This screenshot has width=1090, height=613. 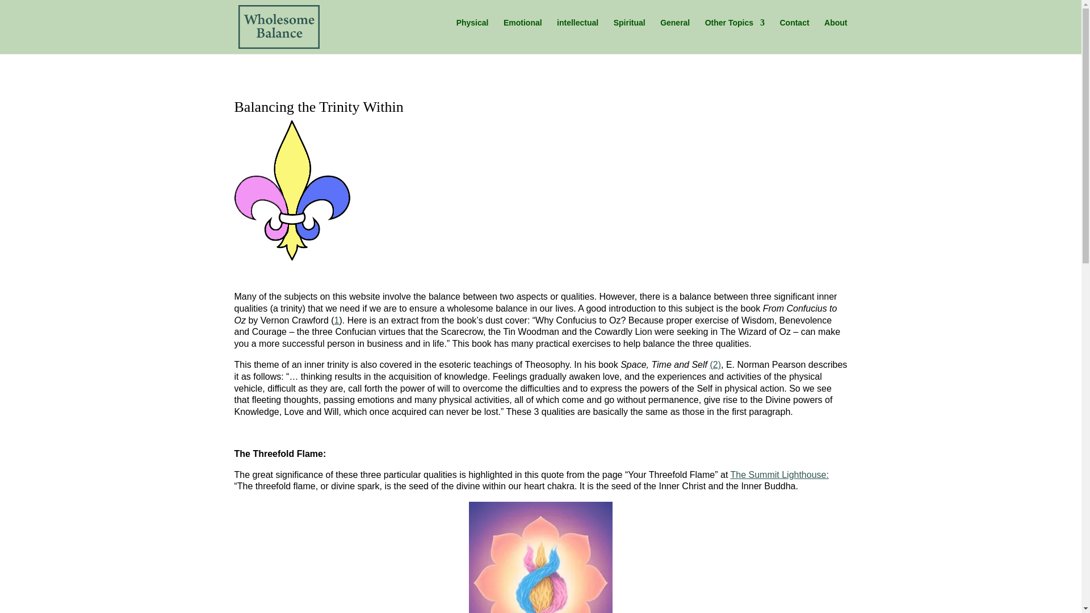 I want to click on Physical, so click(x=472, y=32).